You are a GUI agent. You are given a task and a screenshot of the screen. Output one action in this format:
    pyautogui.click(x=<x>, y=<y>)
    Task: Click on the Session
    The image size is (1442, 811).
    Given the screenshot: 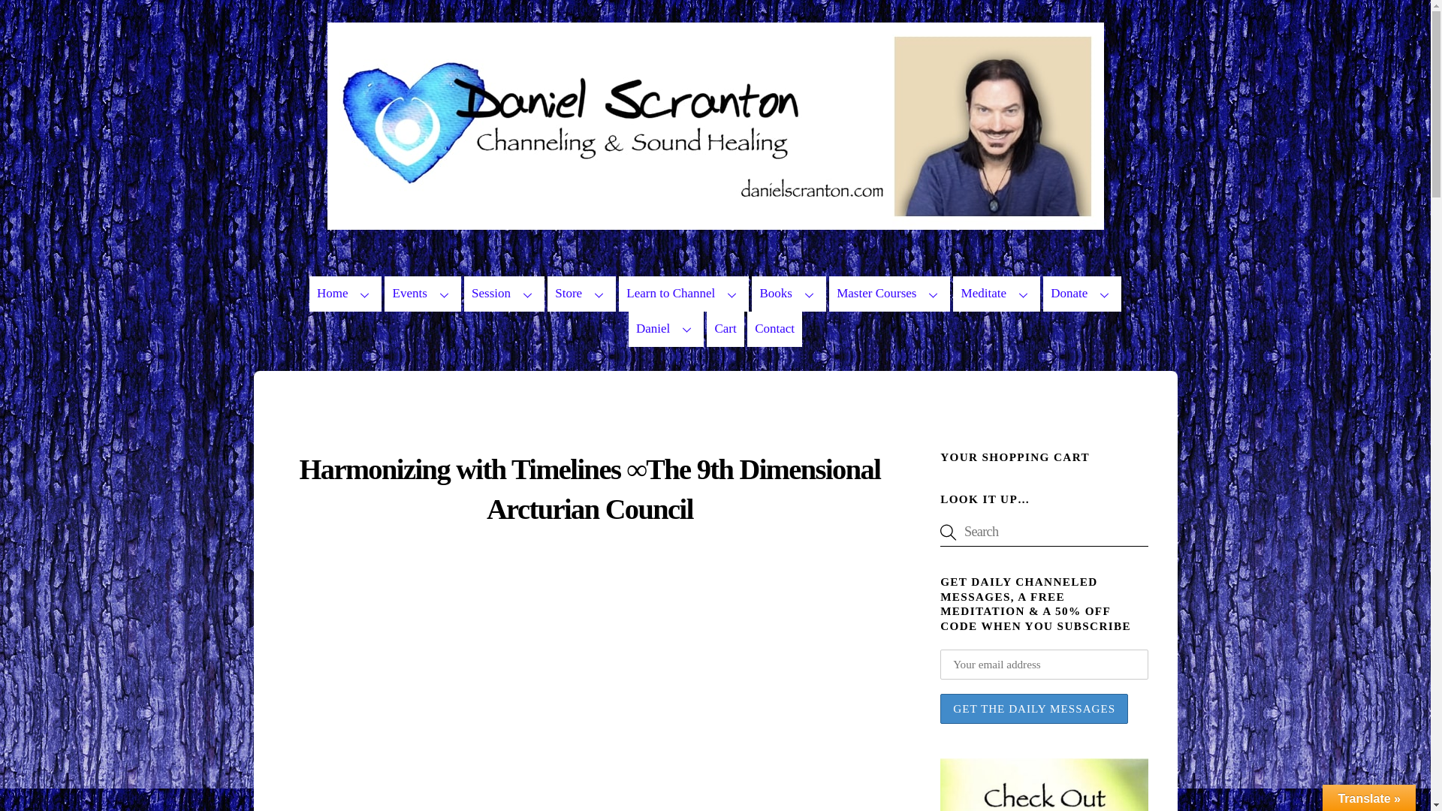 What is the action you would take?
    pyautogui.click(x=505, y=294)
    